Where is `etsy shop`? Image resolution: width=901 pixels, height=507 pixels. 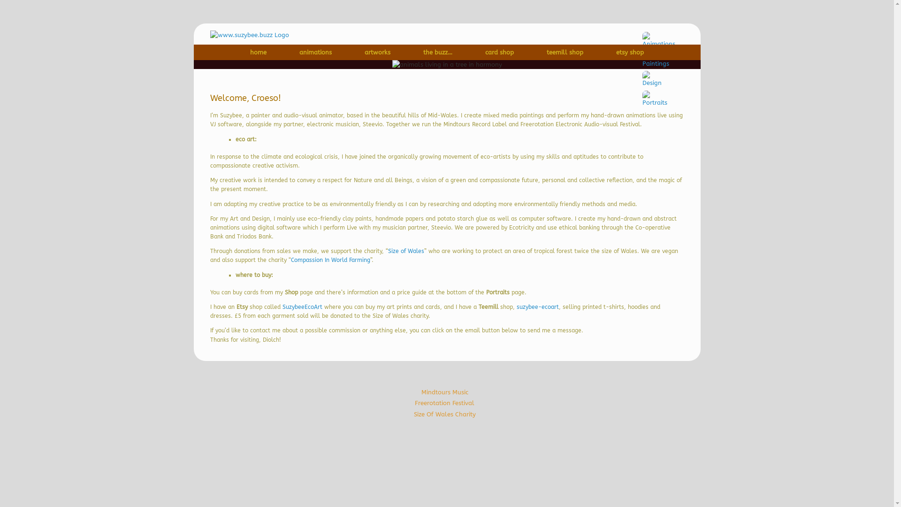 etsy shop is located at coordinates (630, 52).